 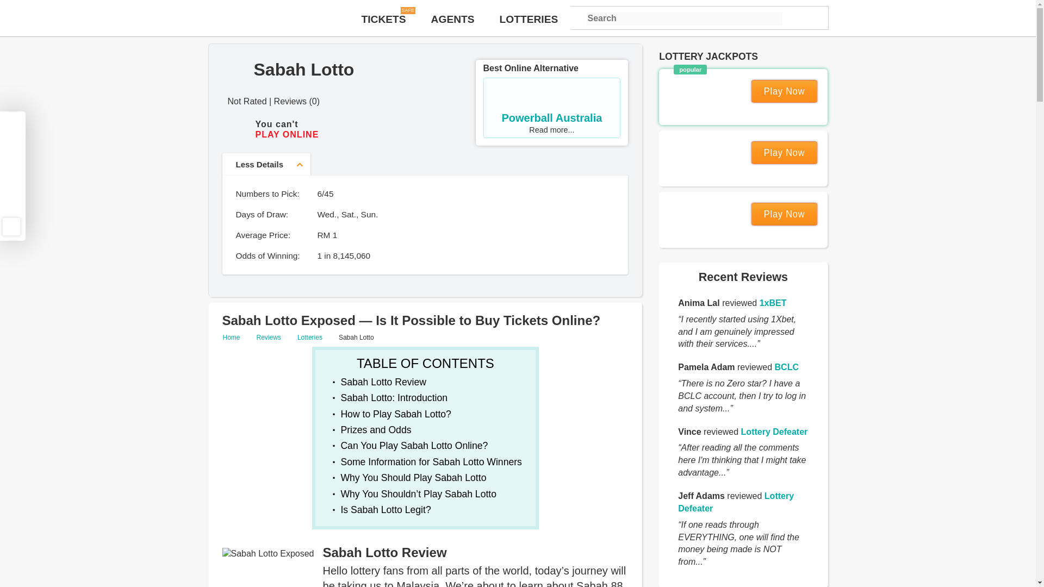 What do you see at coordinates (268, 567) in the screenshot?
I see `Why You Should Play Sabah Lotto` at bounding box center [268, 567].